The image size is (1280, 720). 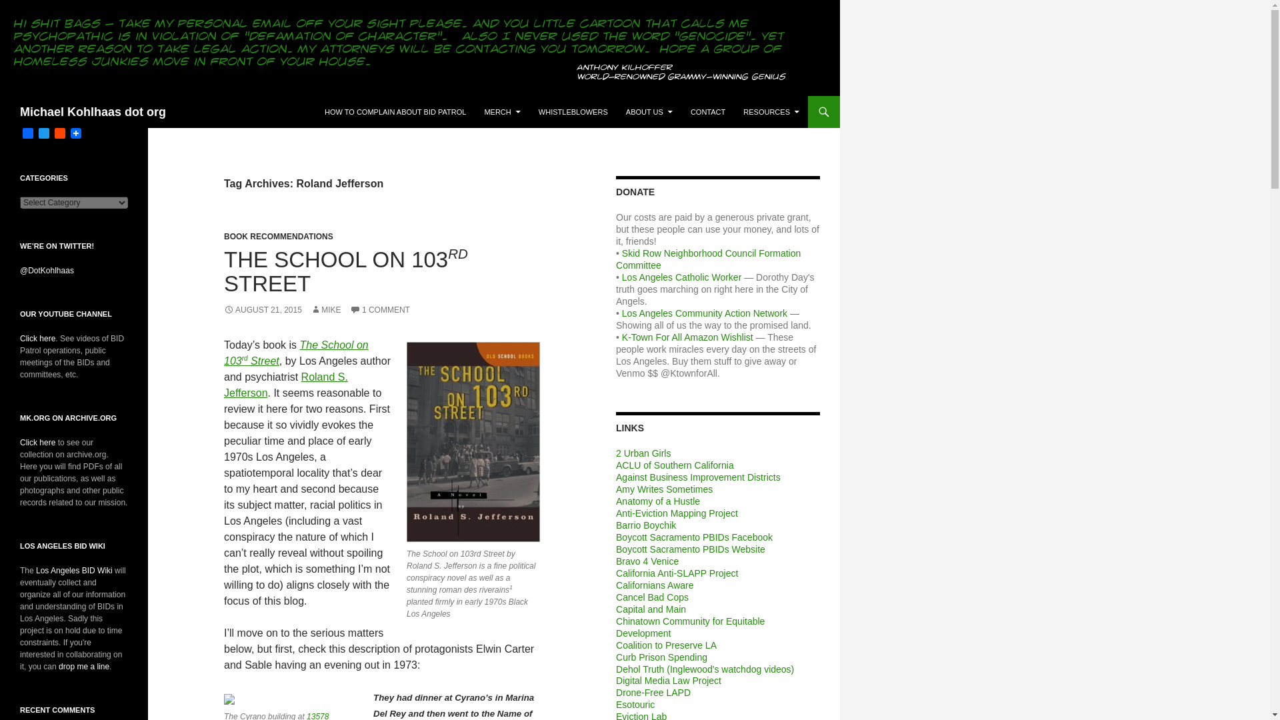 What do you see at coordinates (379, 309) in the screenshot?
I see `1 COMMENT` at bounding box center [379, 309].